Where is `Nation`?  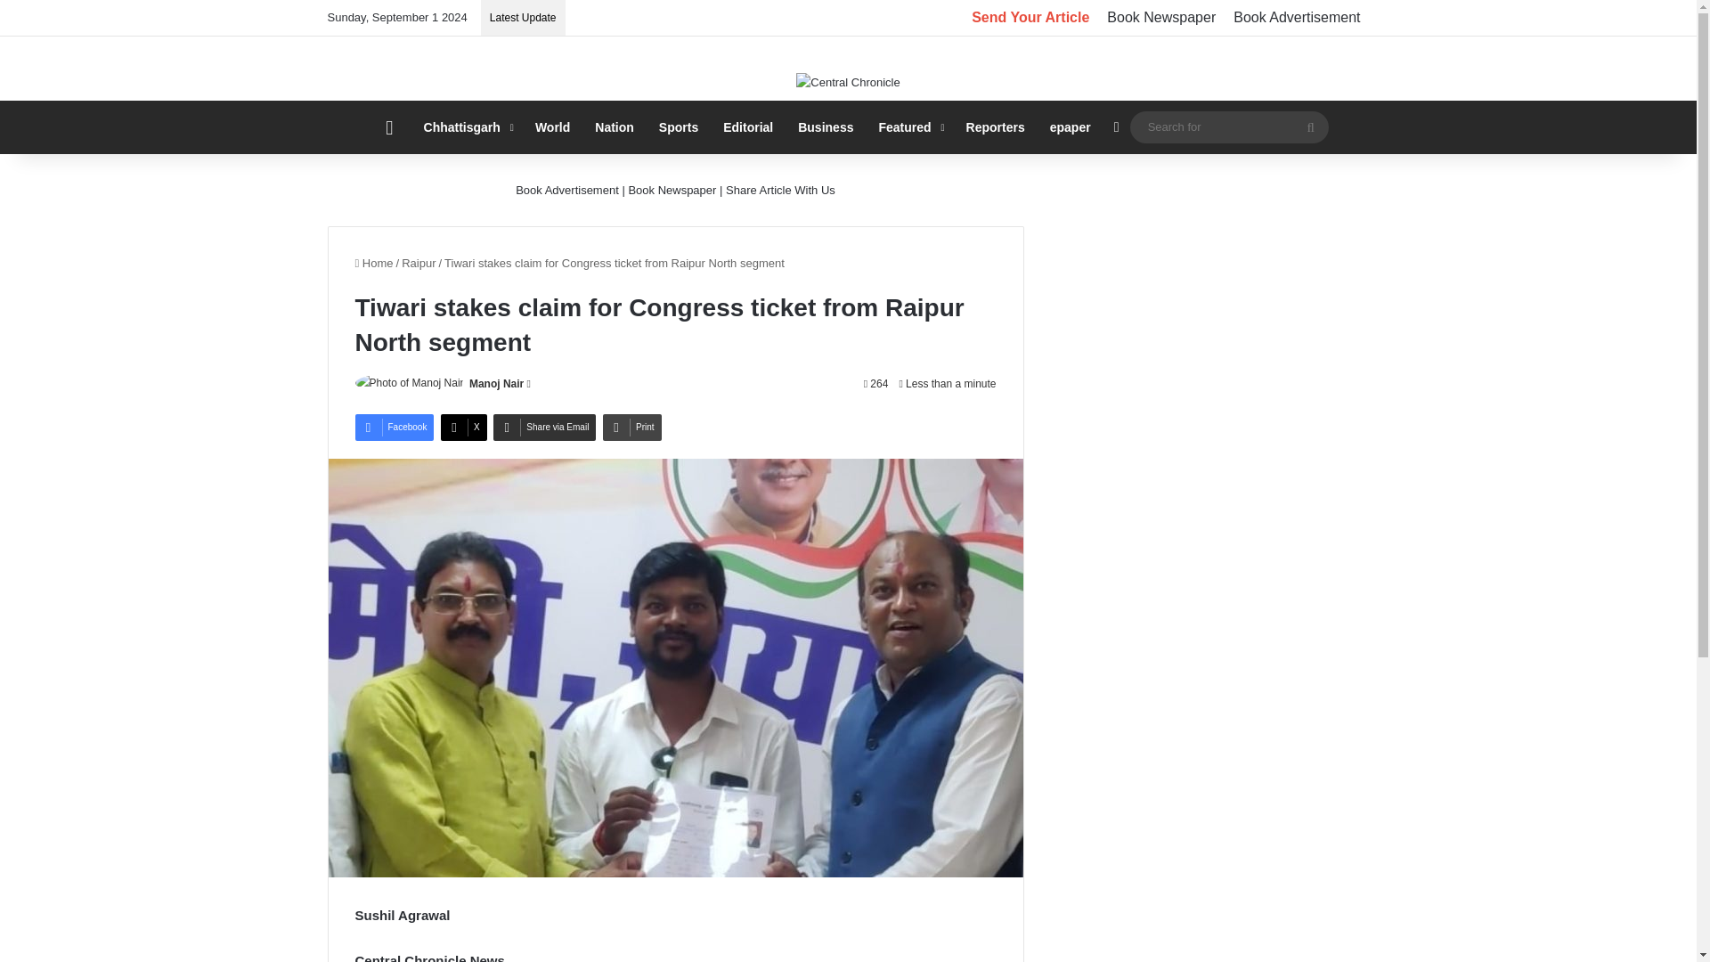
Nation is located at coordinates (615, 126).